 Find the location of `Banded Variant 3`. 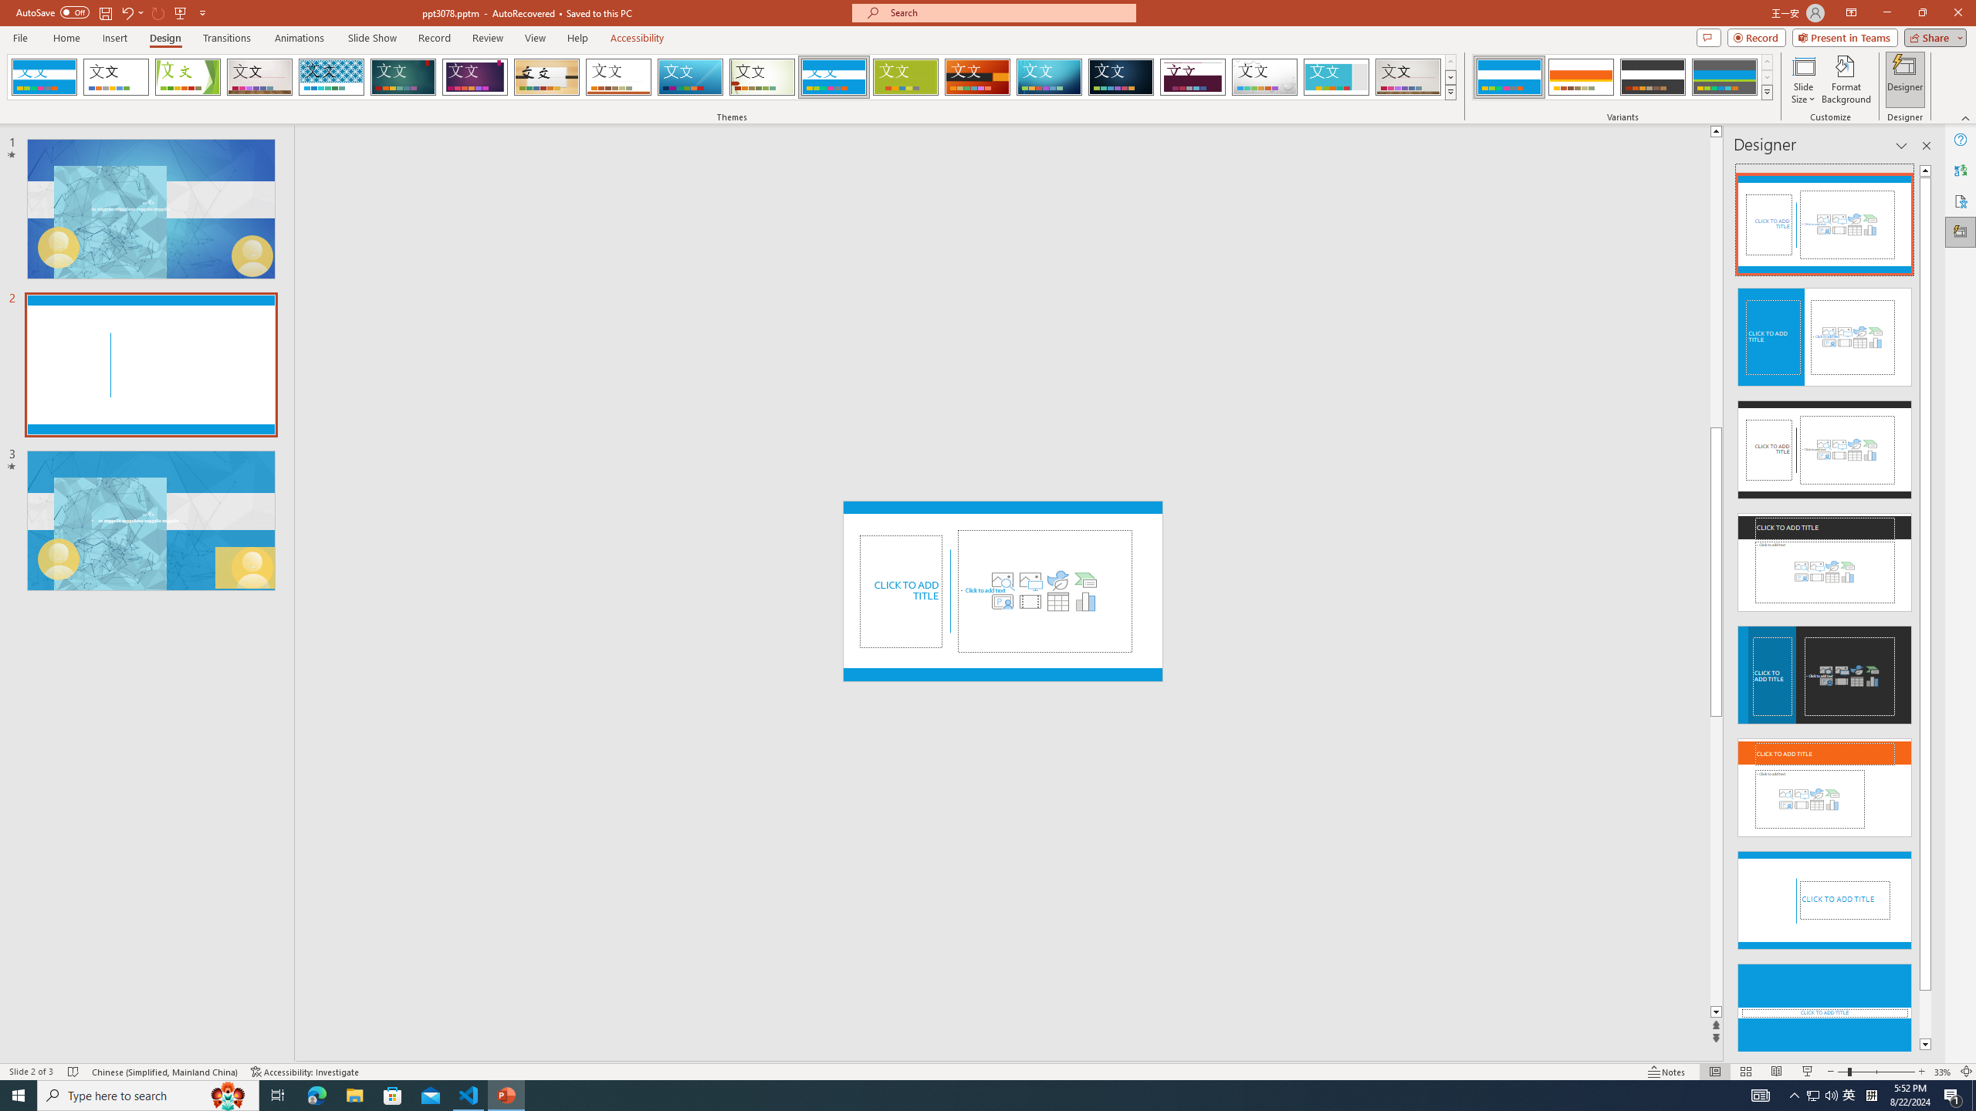

Banded Variant 3 is located at coordinates (1653, 77).